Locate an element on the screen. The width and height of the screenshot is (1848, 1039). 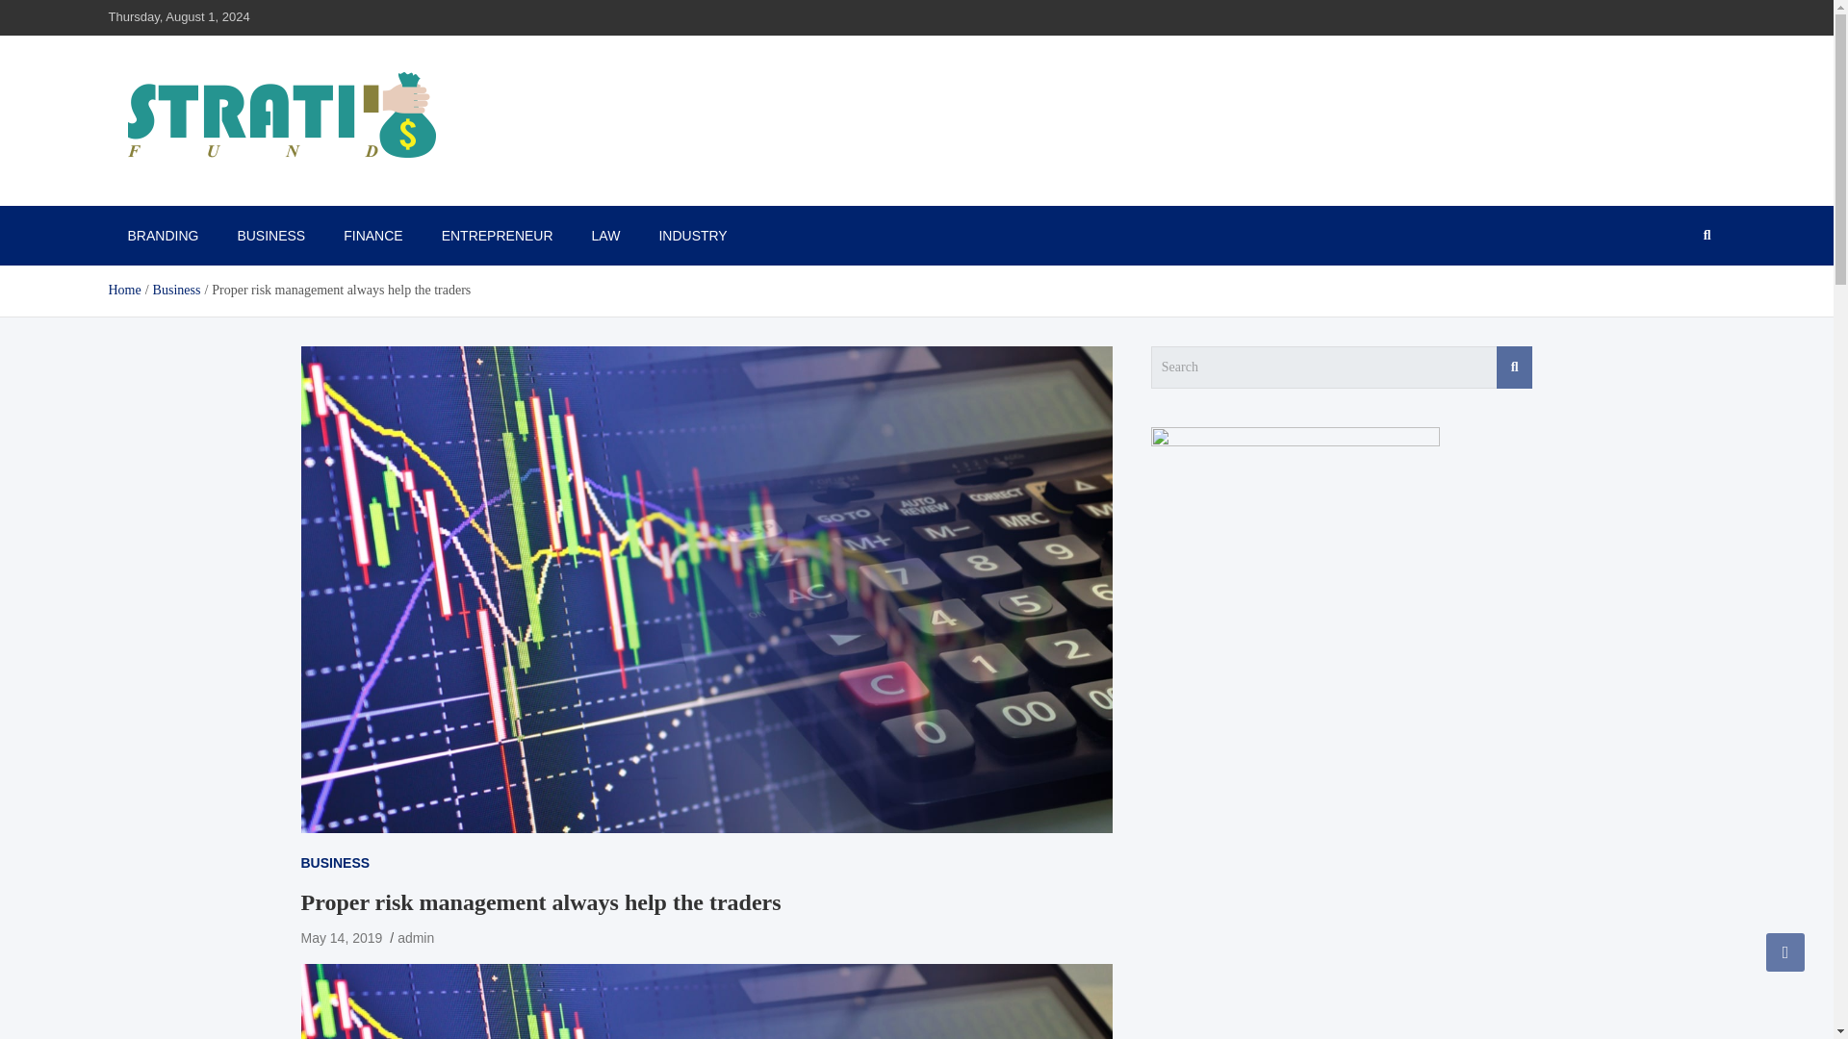
Strati Fund is located at coordinates (183, 196).